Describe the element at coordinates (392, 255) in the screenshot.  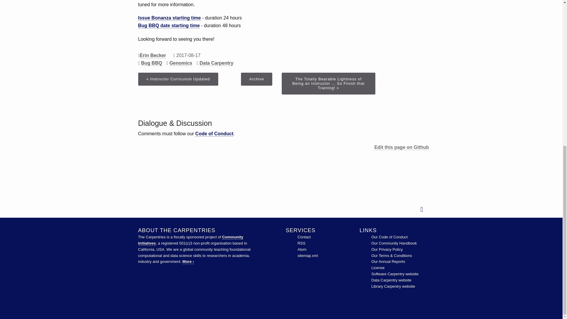
I see `Terms and Conditions` at that location.